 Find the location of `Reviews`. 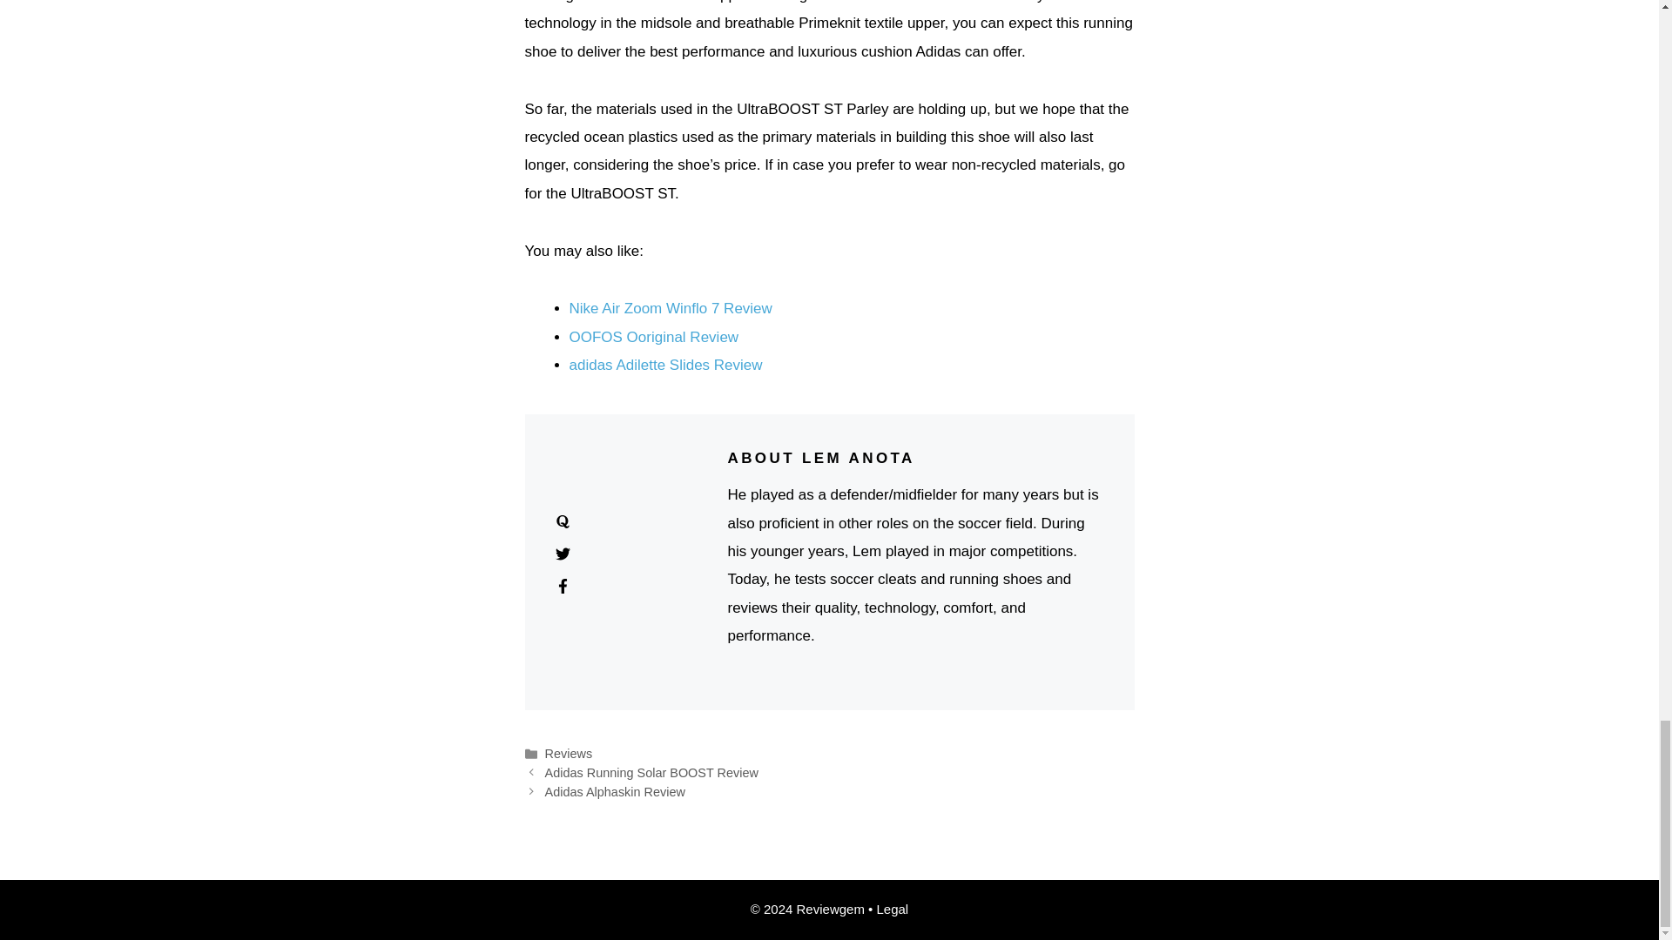

Reviews is located at coordinates (569, 753).